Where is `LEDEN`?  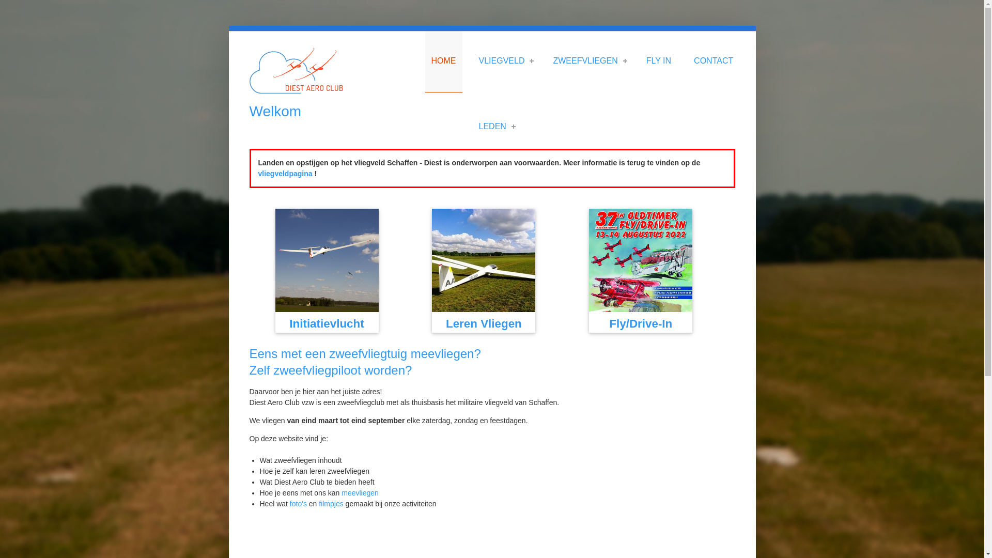
LEDEN is located at coordinates (495, 127).